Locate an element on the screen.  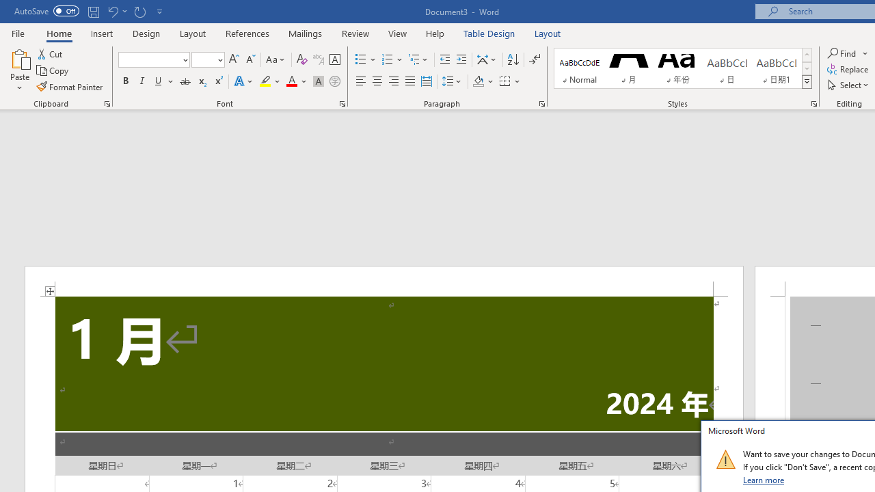
Borders is located at coordinates (505, 82).